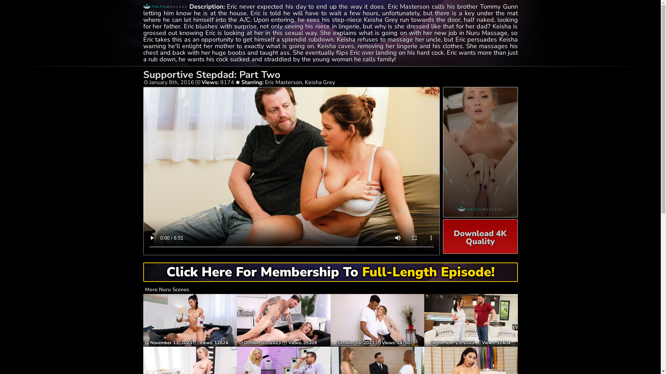  I want to click on Quality Time With The In-Law, so click(377, 345).